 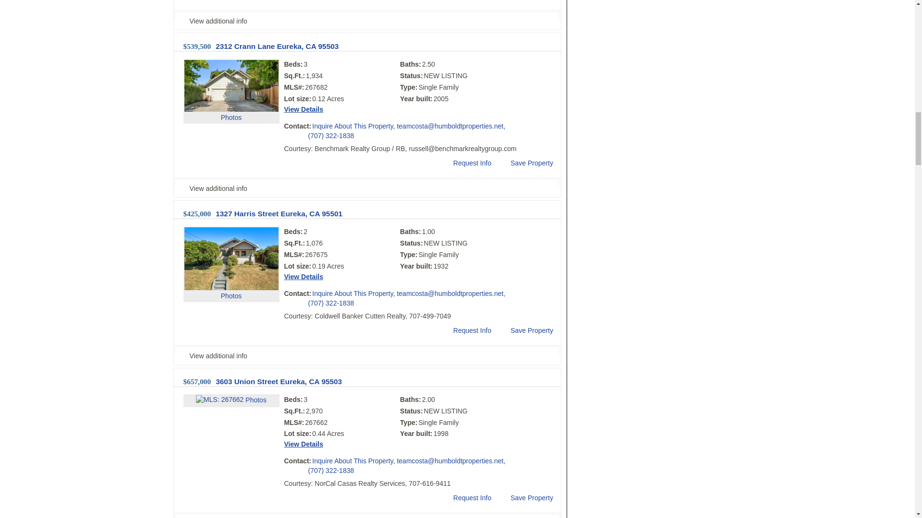 What do you see at coordinates (367, 21) in the screenshot?
I see `View property remarks and map` at bounding box center [367, 21].